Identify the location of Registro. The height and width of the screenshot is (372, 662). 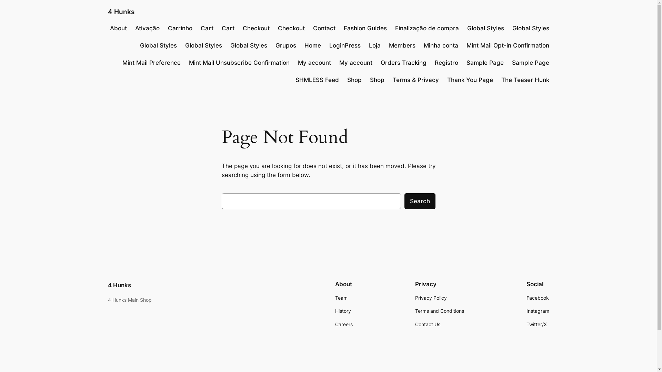
(446, 63).